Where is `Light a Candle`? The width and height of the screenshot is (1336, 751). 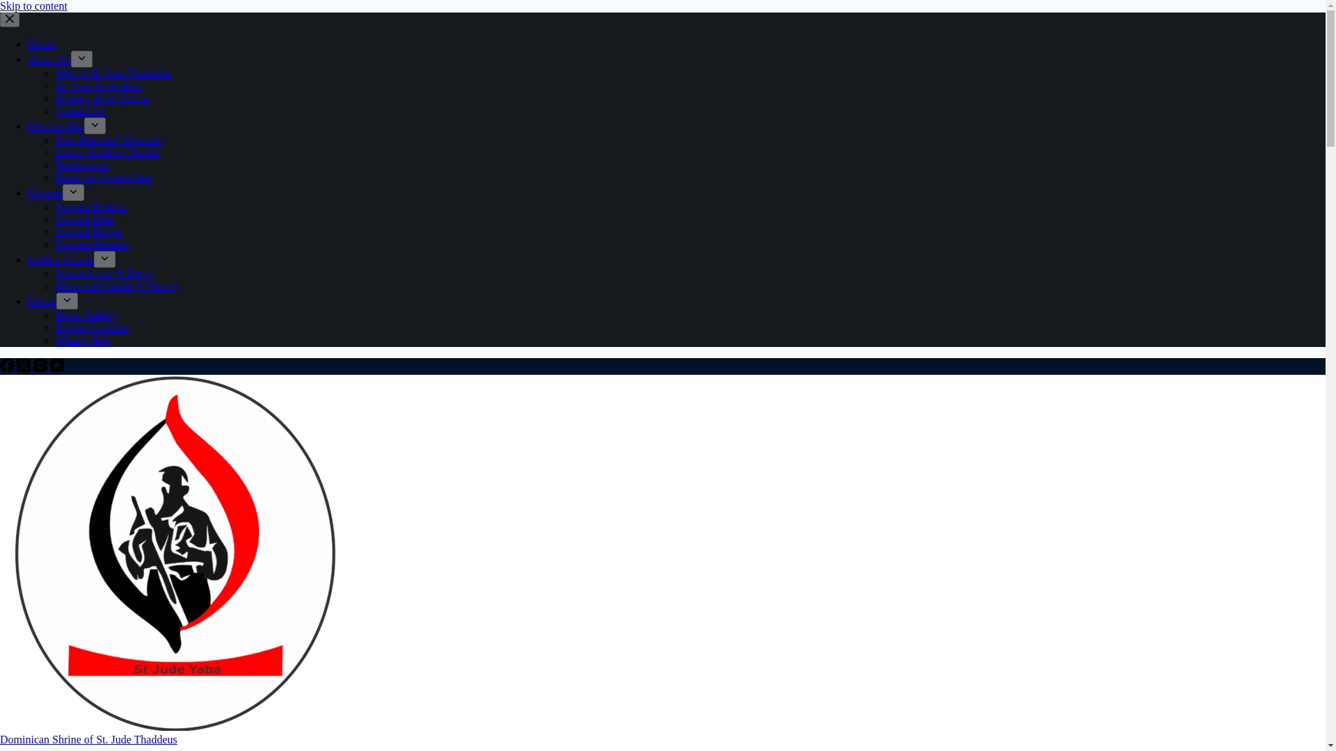
Light a Candle is located at coordinates (61, 260).